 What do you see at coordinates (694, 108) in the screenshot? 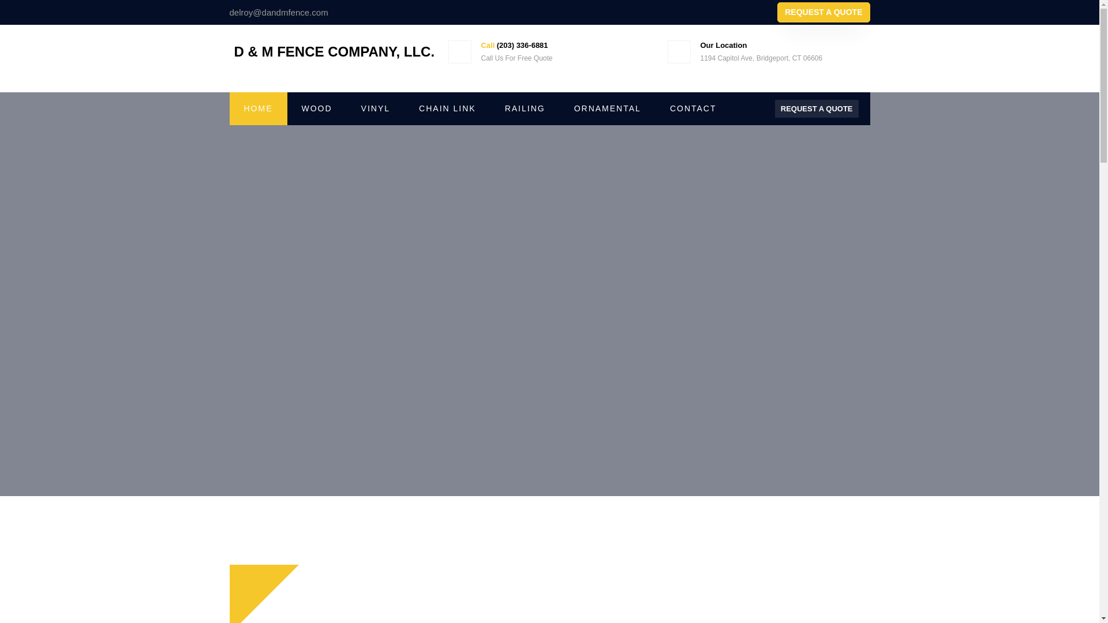
I see `CONTACT` at bounding box center [694, 108].